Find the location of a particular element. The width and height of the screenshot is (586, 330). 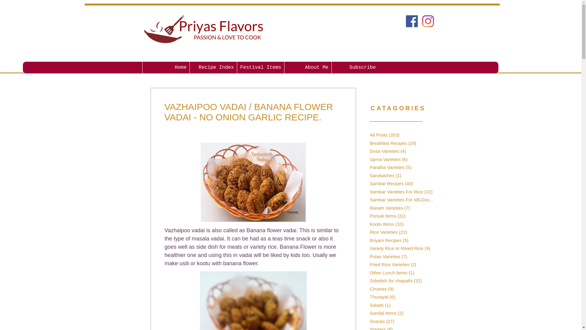

Home is located at coordinates (166, 67).